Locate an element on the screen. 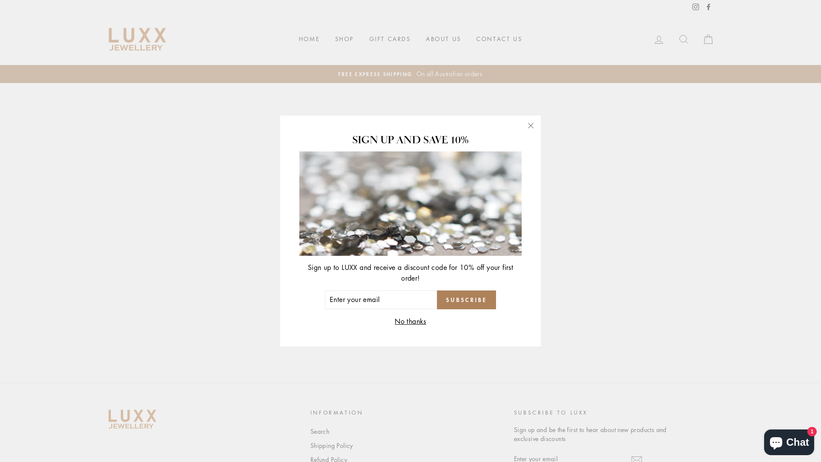 This screenshot has height=462, width=821. Facebook is located at coordinates (709, 7).